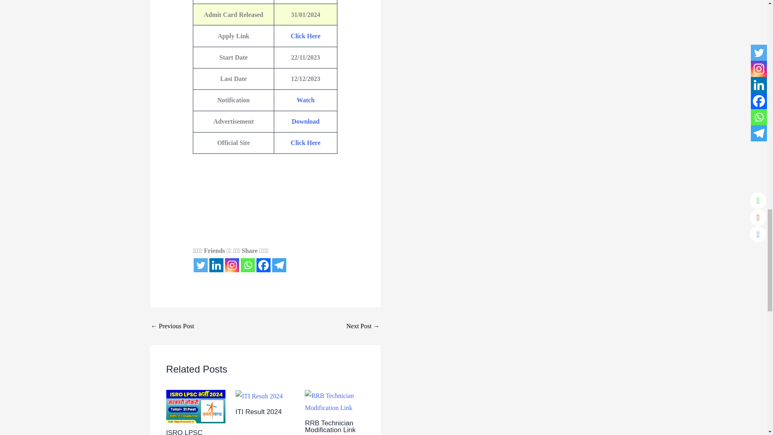 The width and height of the screenshot is (773, 435). I want to click on Click Here, so click(305, 36).